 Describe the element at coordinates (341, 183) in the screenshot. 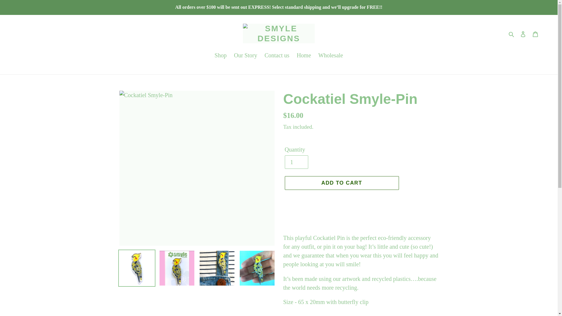

I see `ADD TO CART` at that location.